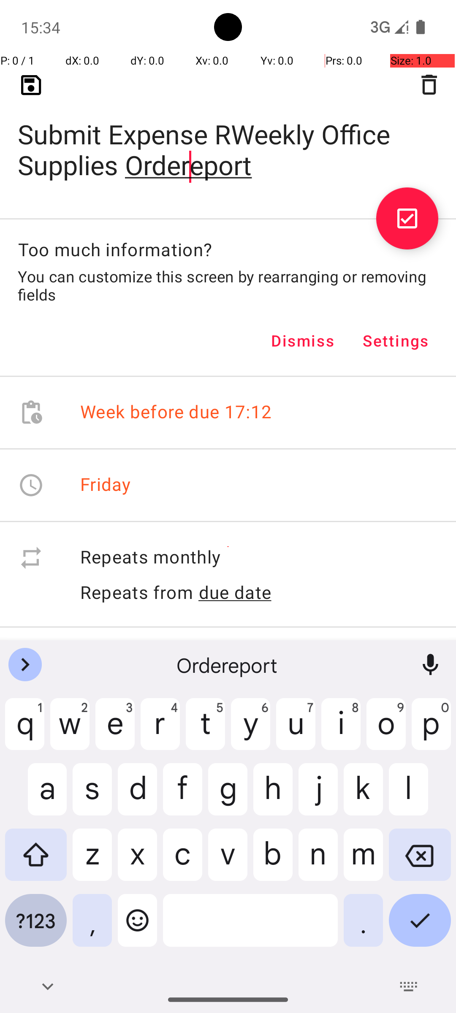  I want to click on Submit Expense RWeekly Office Supplies Ordereport, so click(228, 136).